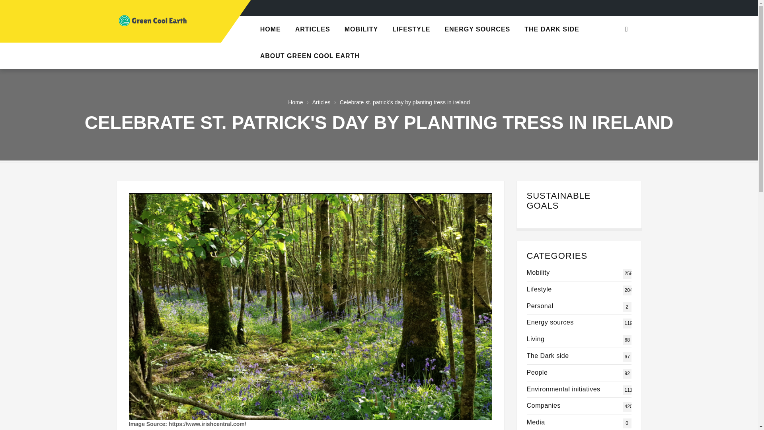 The height and width of the screenshot is (430, 764). What do you see at coordinates (544, 405) in the screenshot?
I see `Companies` at bounding box center [544, 405].